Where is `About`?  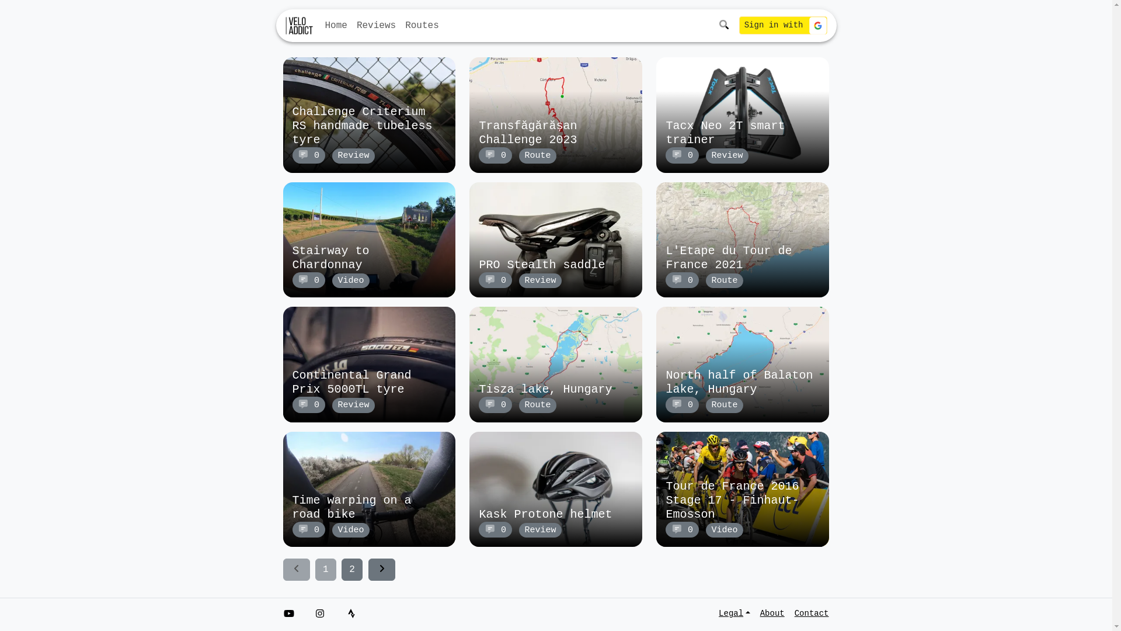 About is located at coordinates (772, 613).